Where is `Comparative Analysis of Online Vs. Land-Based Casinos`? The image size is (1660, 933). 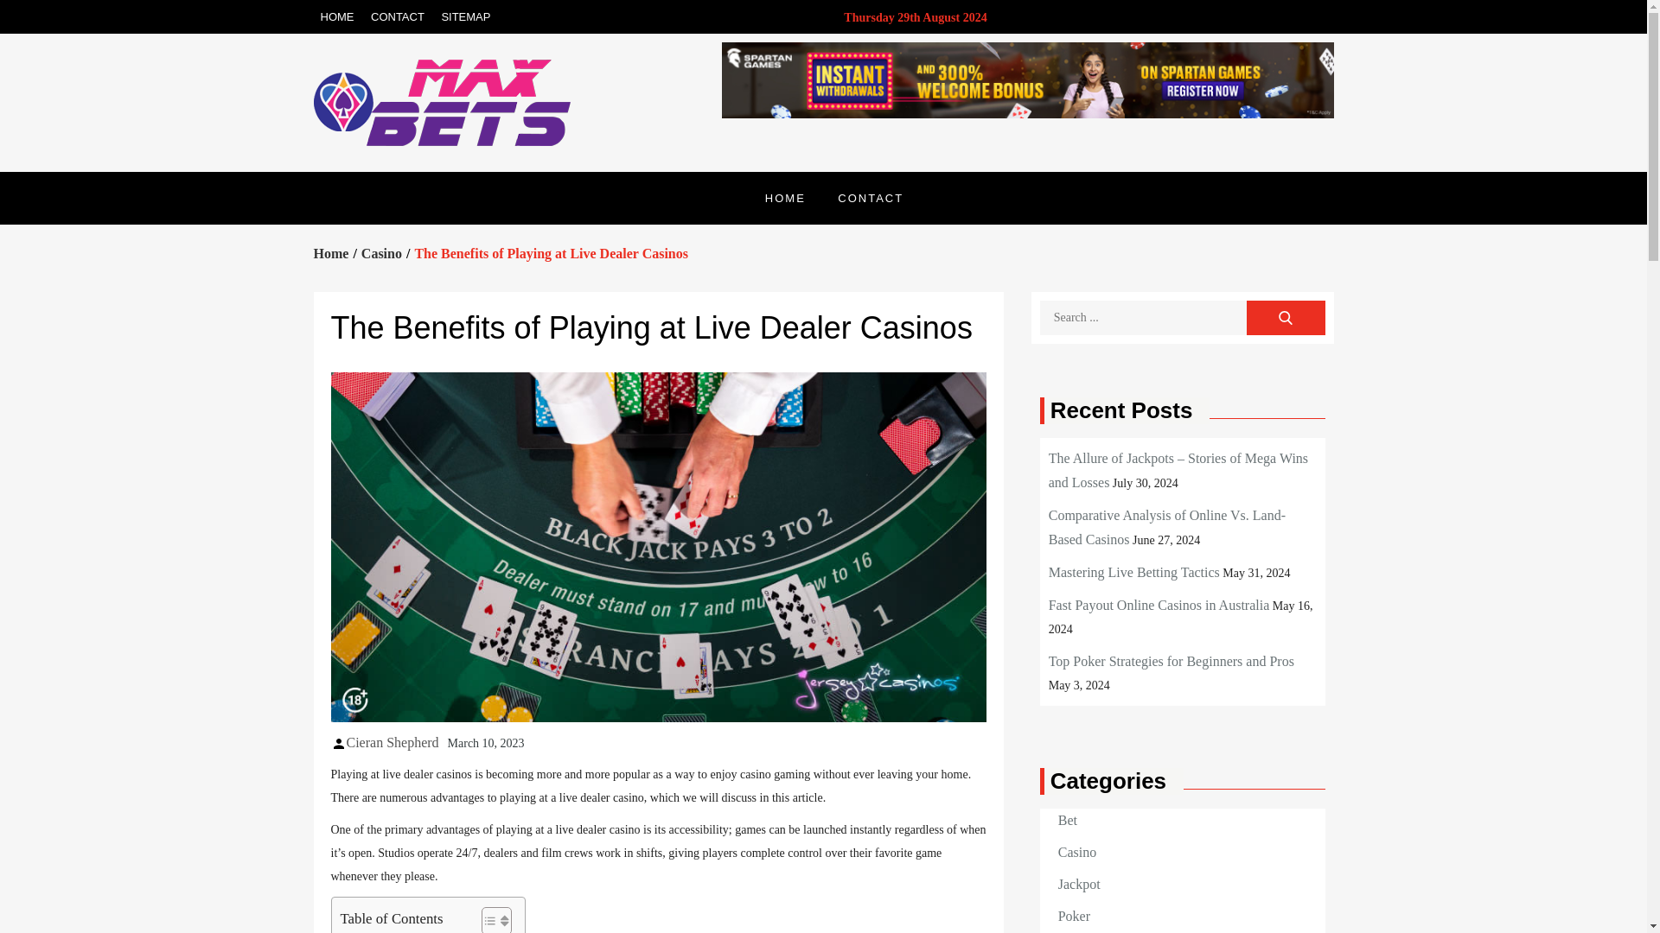 Comparative Analysis of Online Vs. Land-Based Casinos is located at coordinates (1167, 527).